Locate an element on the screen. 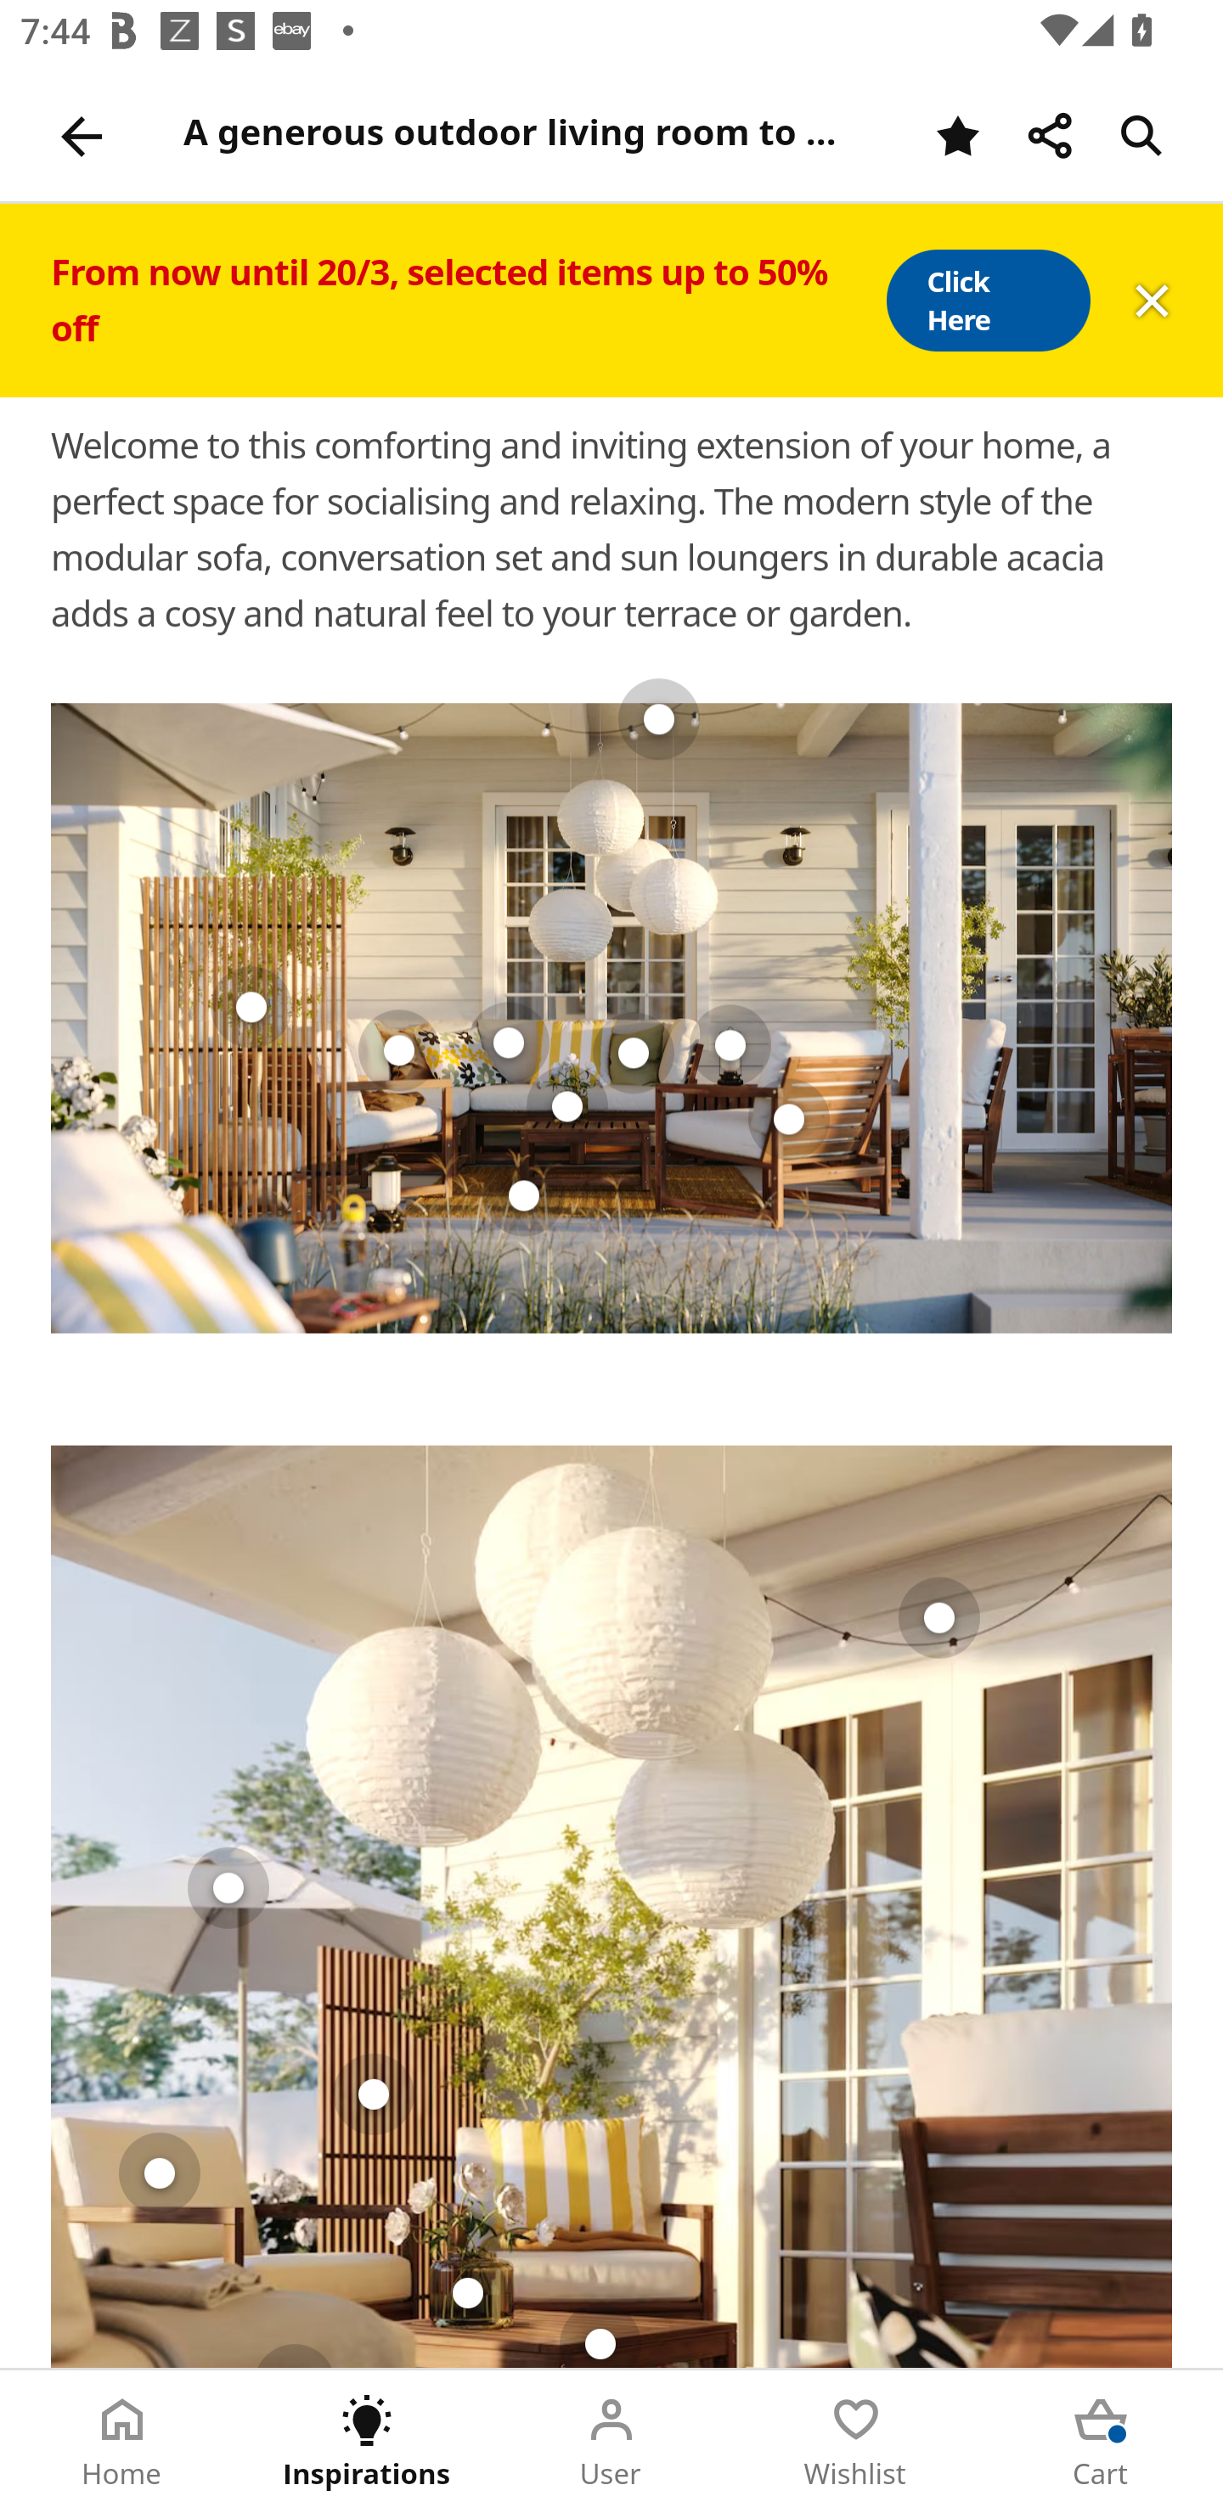 The height and width of the screenshot is (2513, 1223). User
Tab 3 of 5 is located at coordinates (611, 2442).